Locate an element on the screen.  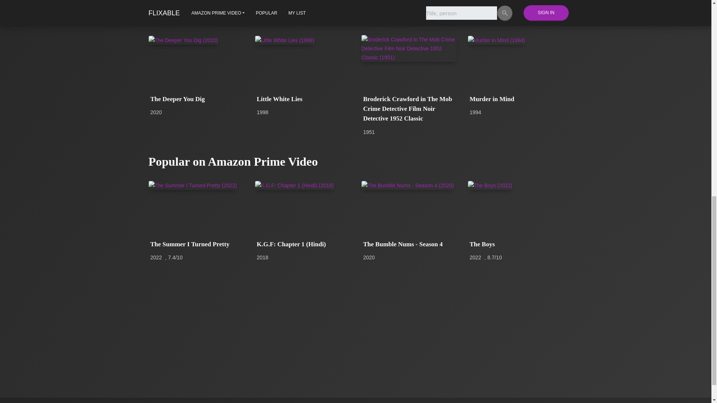
Little White Lies is located at coordinates (302, 99).